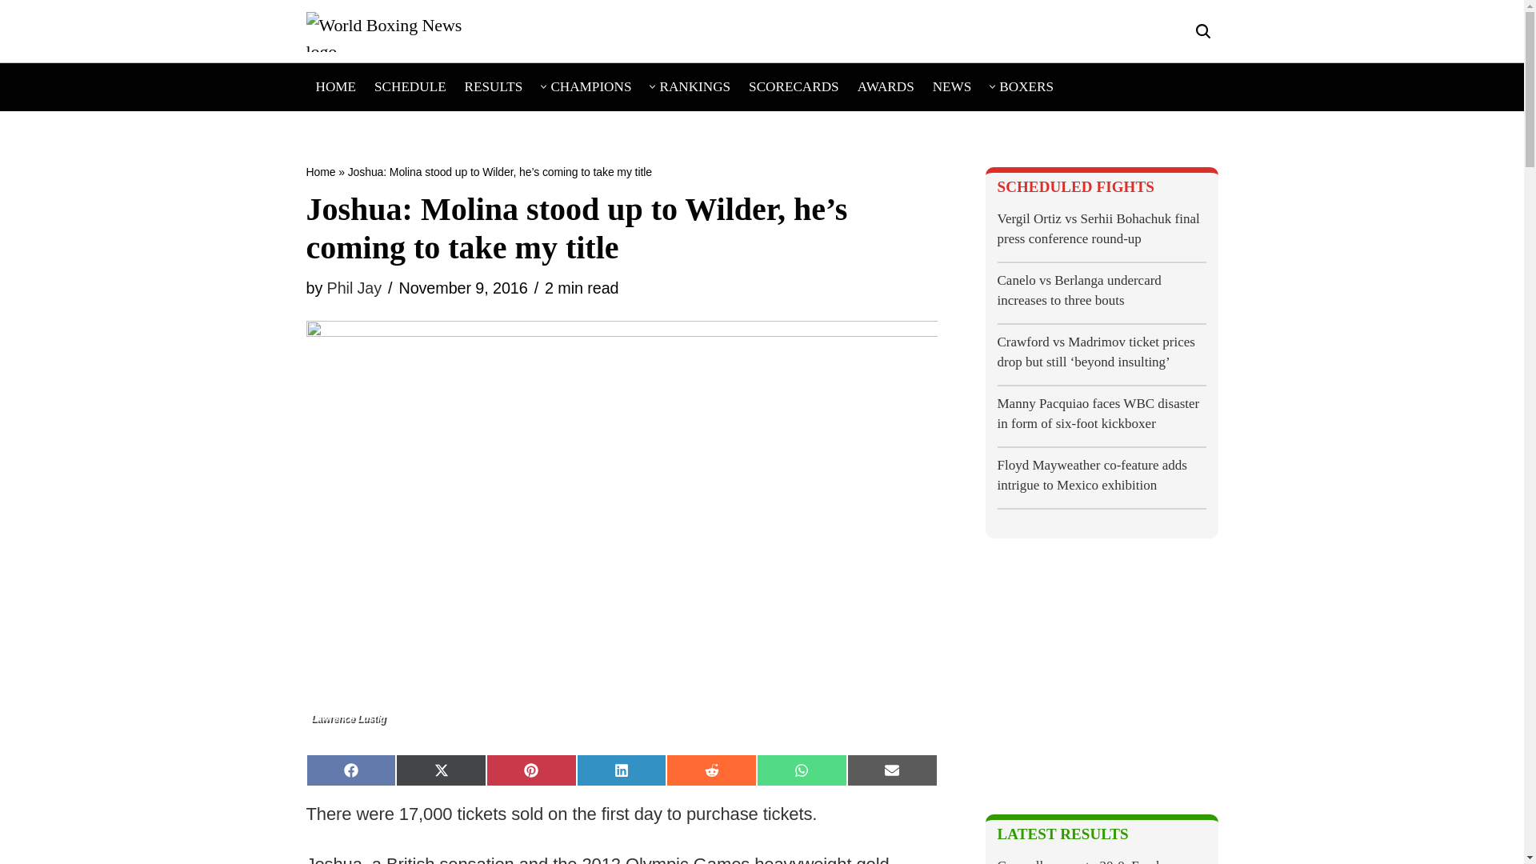 The width and height of the screenshot is (1536, 864). What do you see at coordinates (335, 86) in the screenshot?
I see `HOME` at bounding box center [335, 86].